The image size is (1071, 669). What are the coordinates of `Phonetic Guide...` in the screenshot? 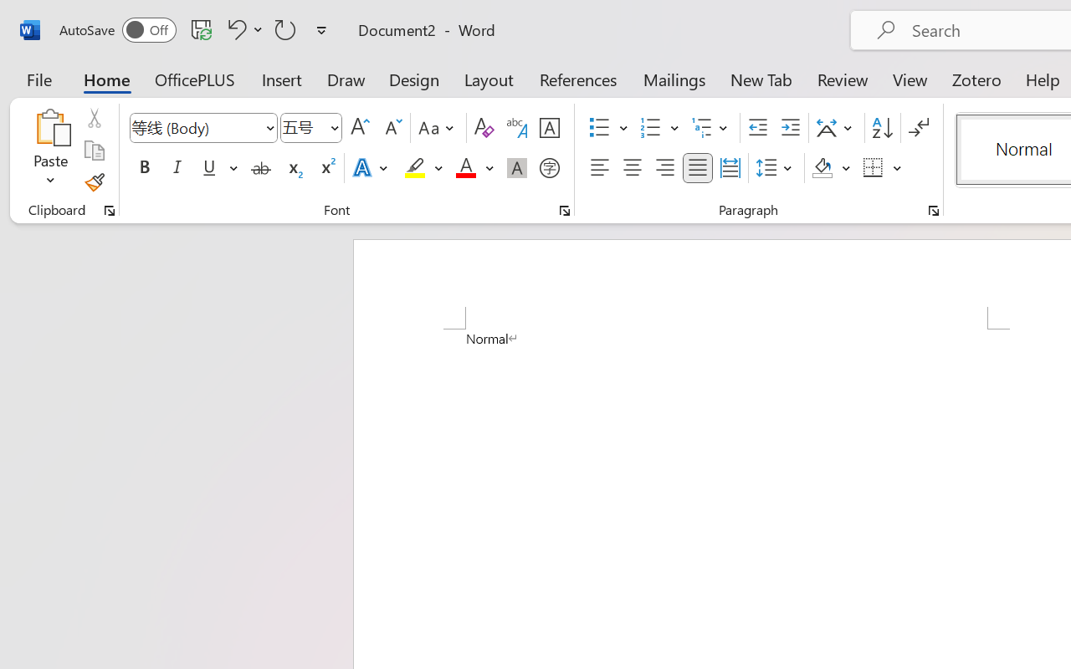 It's located at (517, 128).